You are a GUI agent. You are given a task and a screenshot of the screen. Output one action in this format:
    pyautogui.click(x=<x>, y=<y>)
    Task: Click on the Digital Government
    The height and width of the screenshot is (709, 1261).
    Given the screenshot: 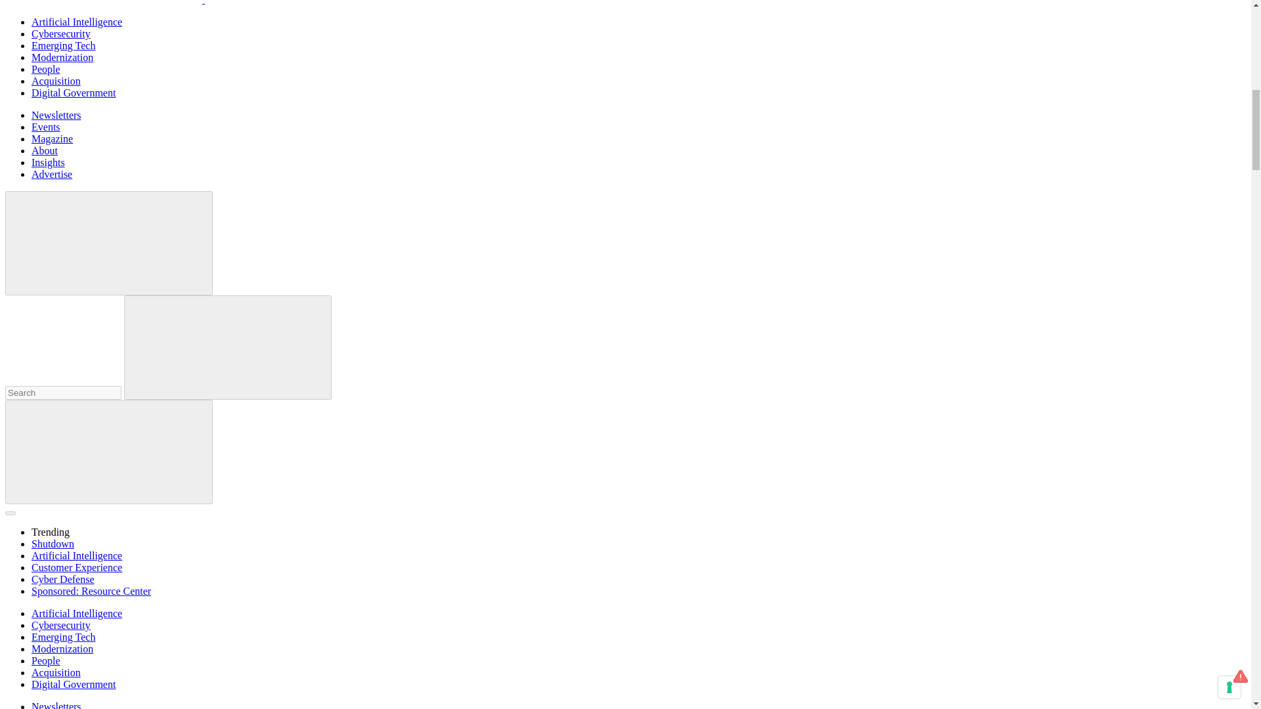 What is the action you would take?
    pyautogui.click(x=74, y=93)
    